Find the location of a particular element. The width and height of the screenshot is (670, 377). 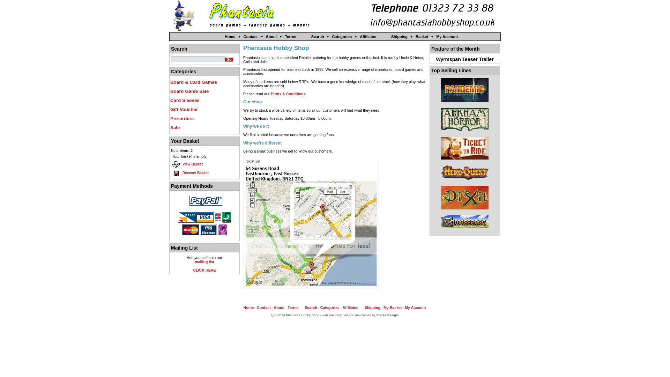

Phantasia Hobby Shop is located at coordinates (300, 16).